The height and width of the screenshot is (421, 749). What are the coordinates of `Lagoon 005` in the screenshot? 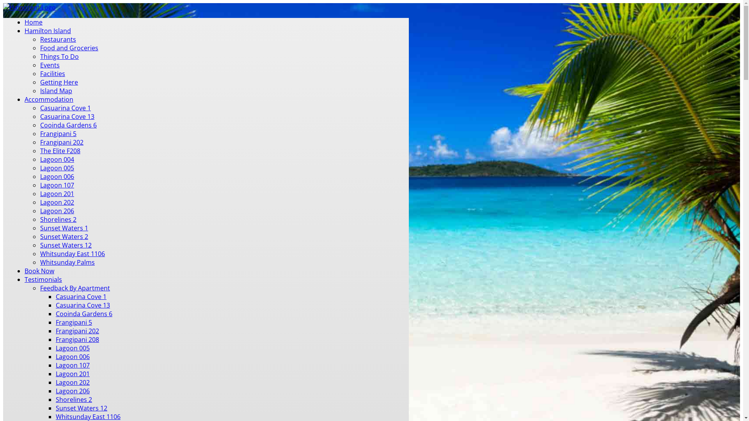 It's located at (57, 168).